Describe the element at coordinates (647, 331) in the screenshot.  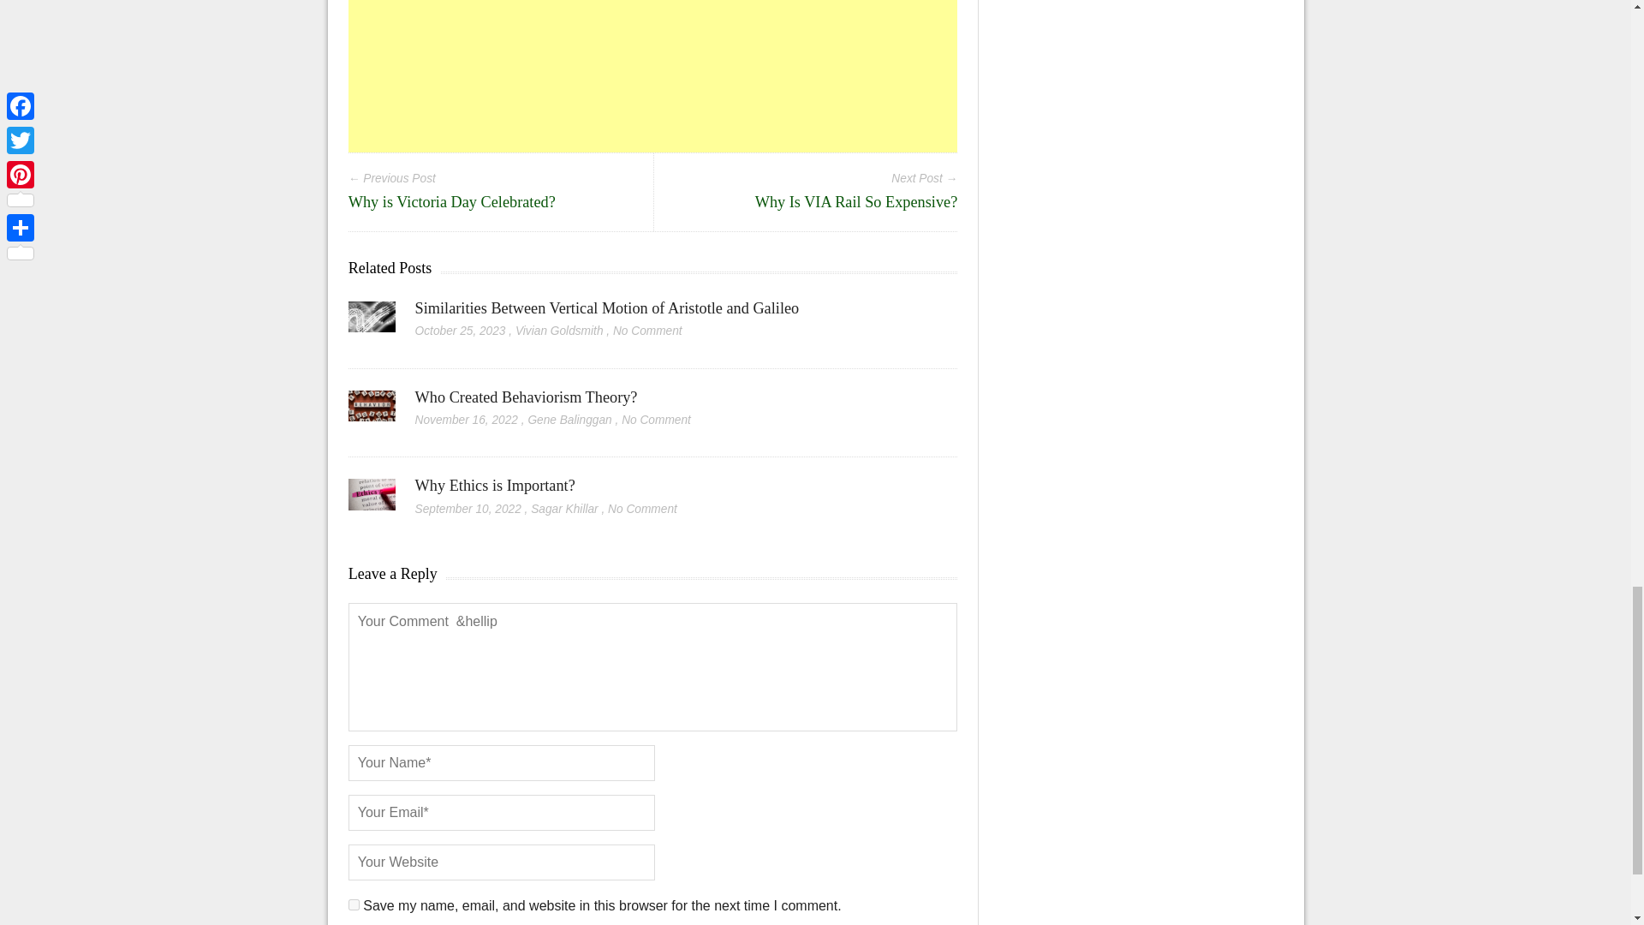
I see `No Comment` at that location.